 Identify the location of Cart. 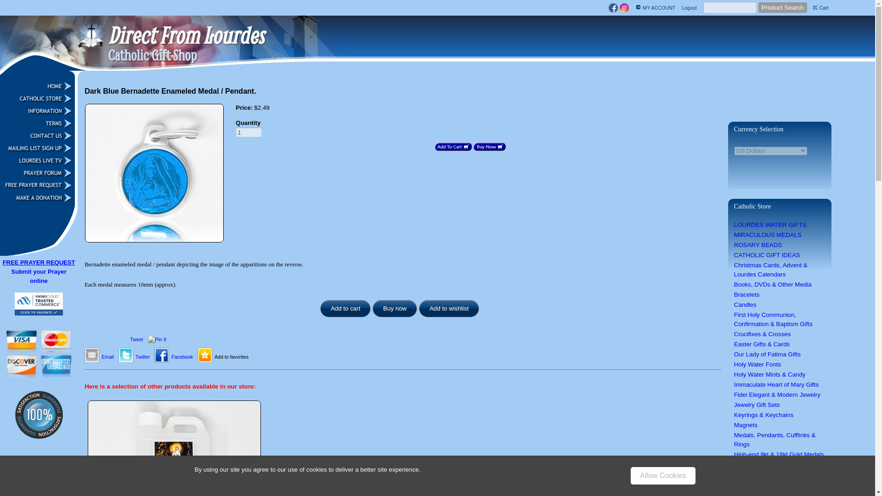
(824, 7).